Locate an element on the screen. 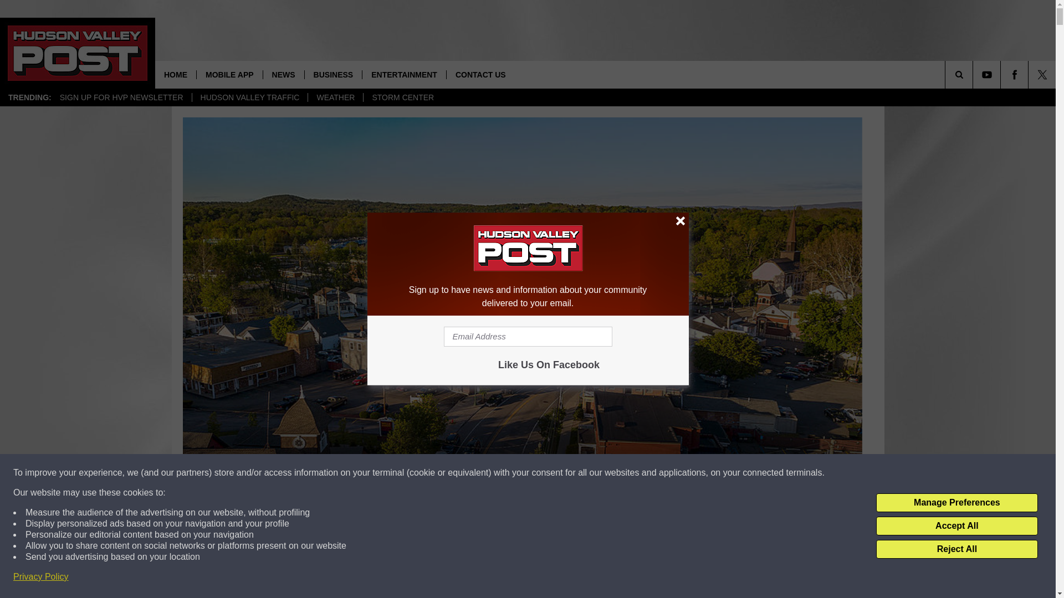 This screenshot has height=598, width=1064. HOME is located at coordinates (175, 74).